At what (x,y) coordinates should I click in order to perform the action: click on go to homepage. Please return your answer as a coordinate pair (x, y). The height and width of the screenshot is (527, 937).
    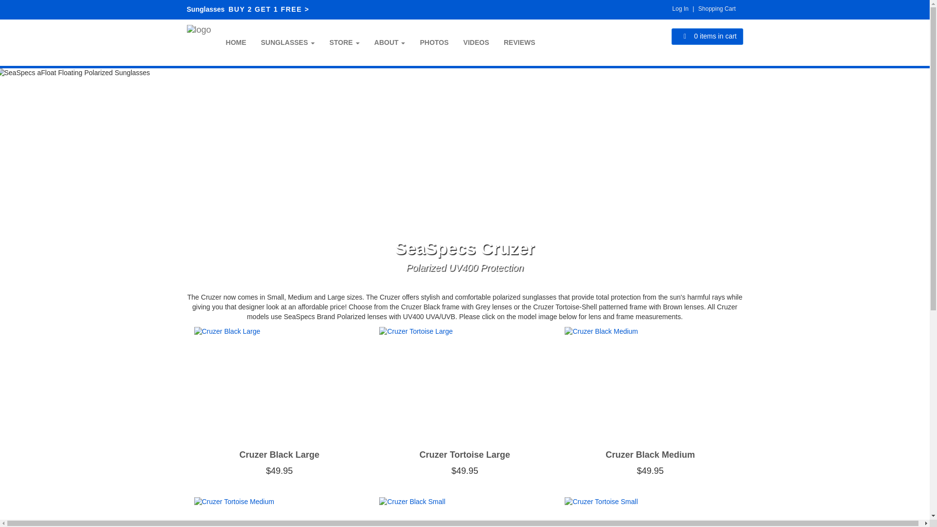
    Looking at the image, I should click on (199, 36).